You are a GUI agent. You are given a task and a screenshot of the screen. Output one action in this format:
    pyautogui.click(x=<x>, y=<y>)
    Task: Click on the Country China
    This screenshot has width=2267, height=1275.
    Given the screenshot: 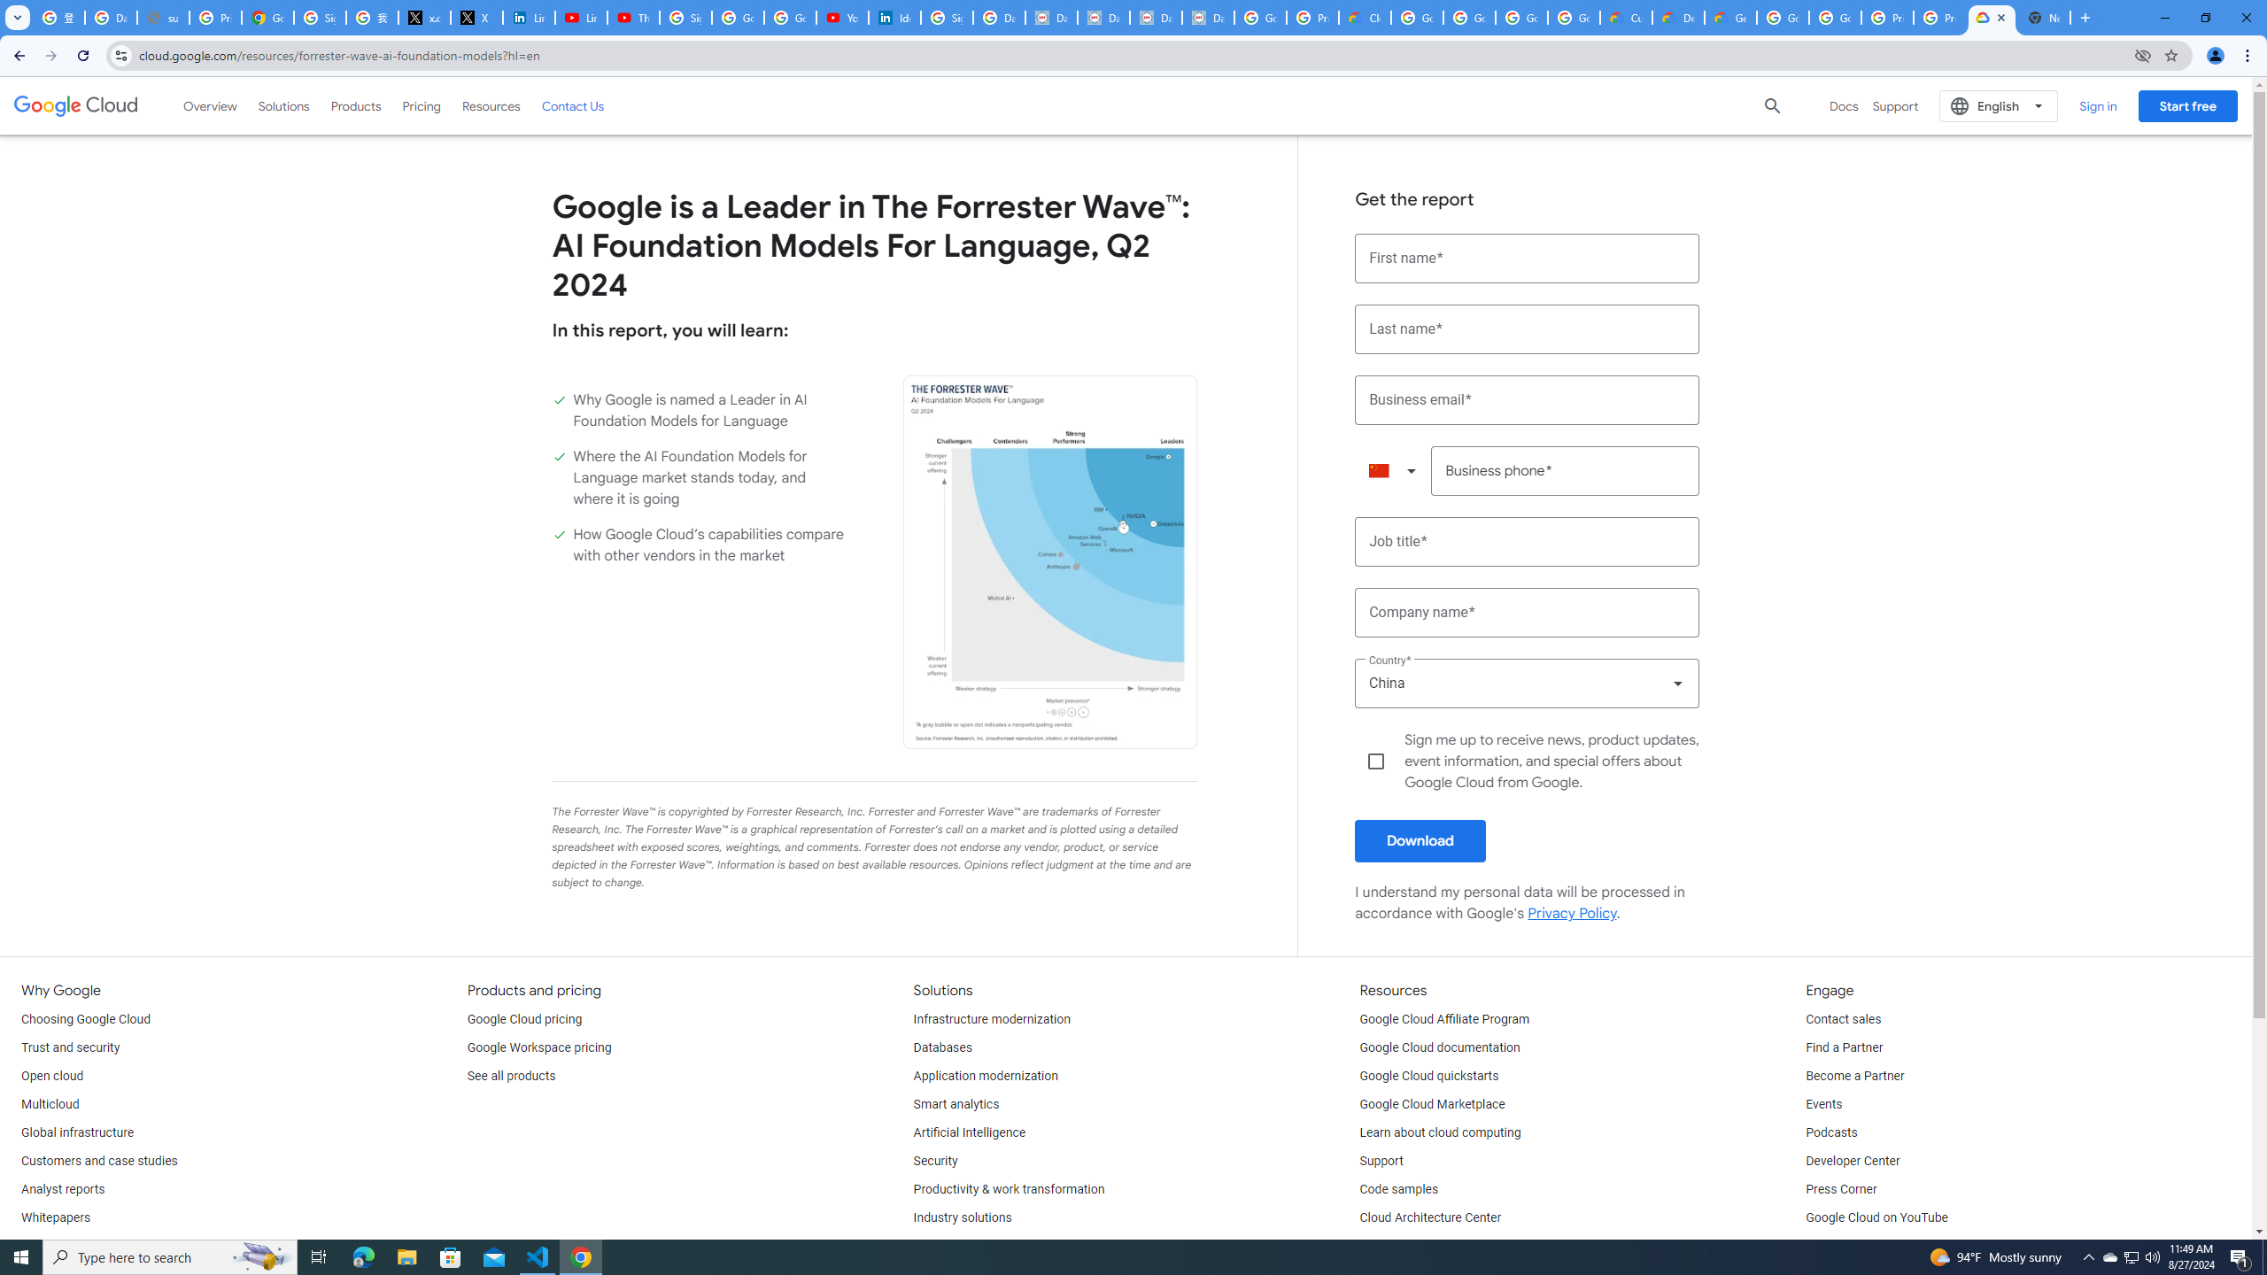 What is the action you would take?
    pyautogui.click(x=1528, y=684)
    